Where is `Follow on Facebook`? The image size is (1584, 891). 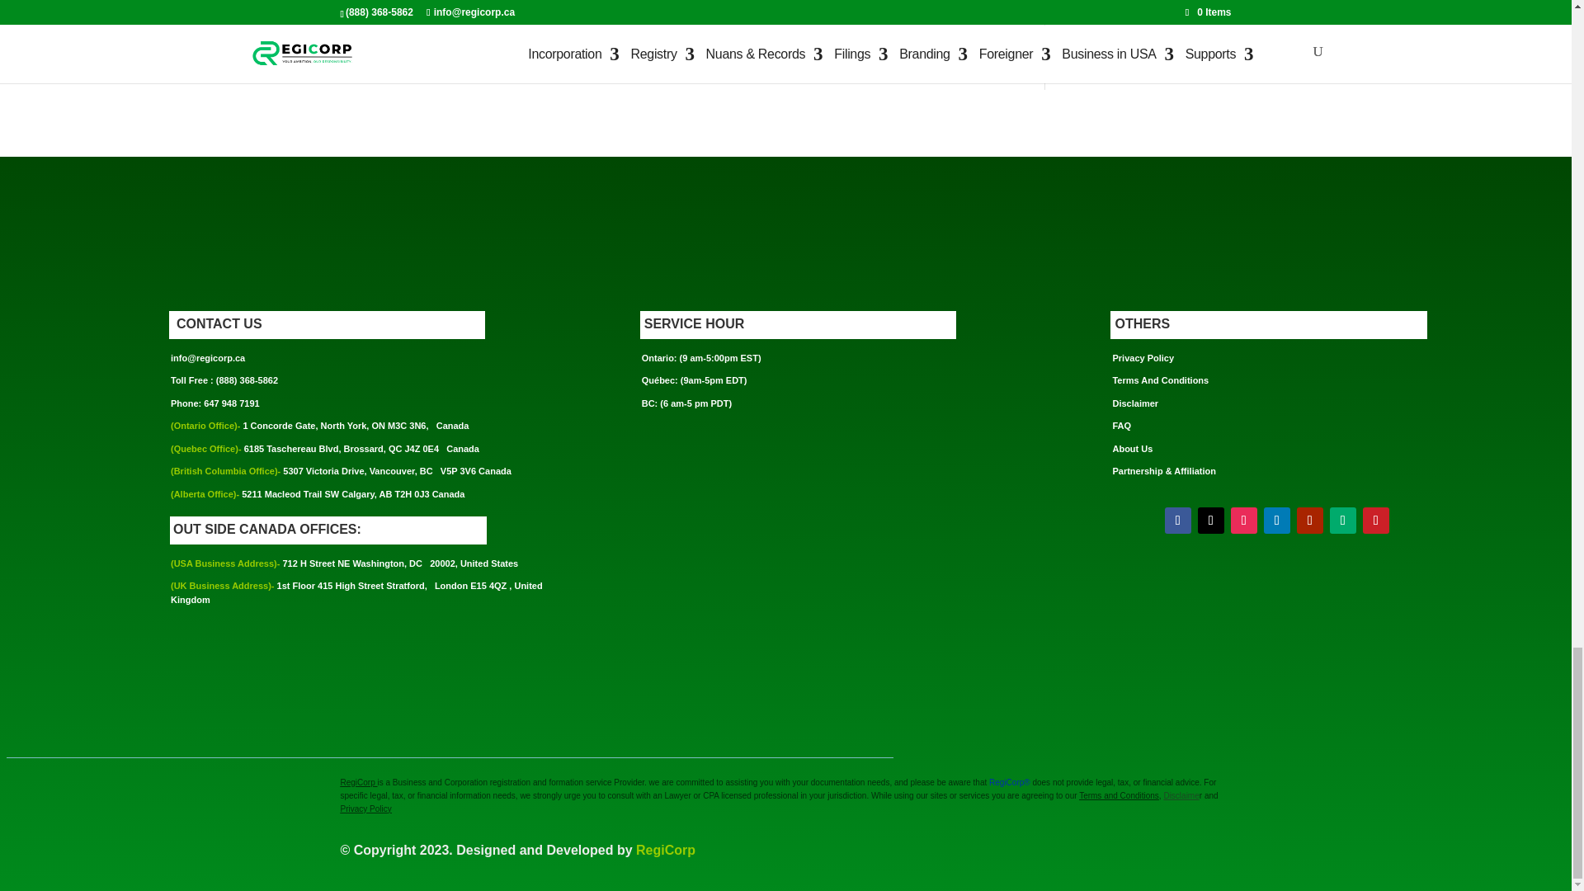 Follow on Facebook is located at coordinates (1177, 520).